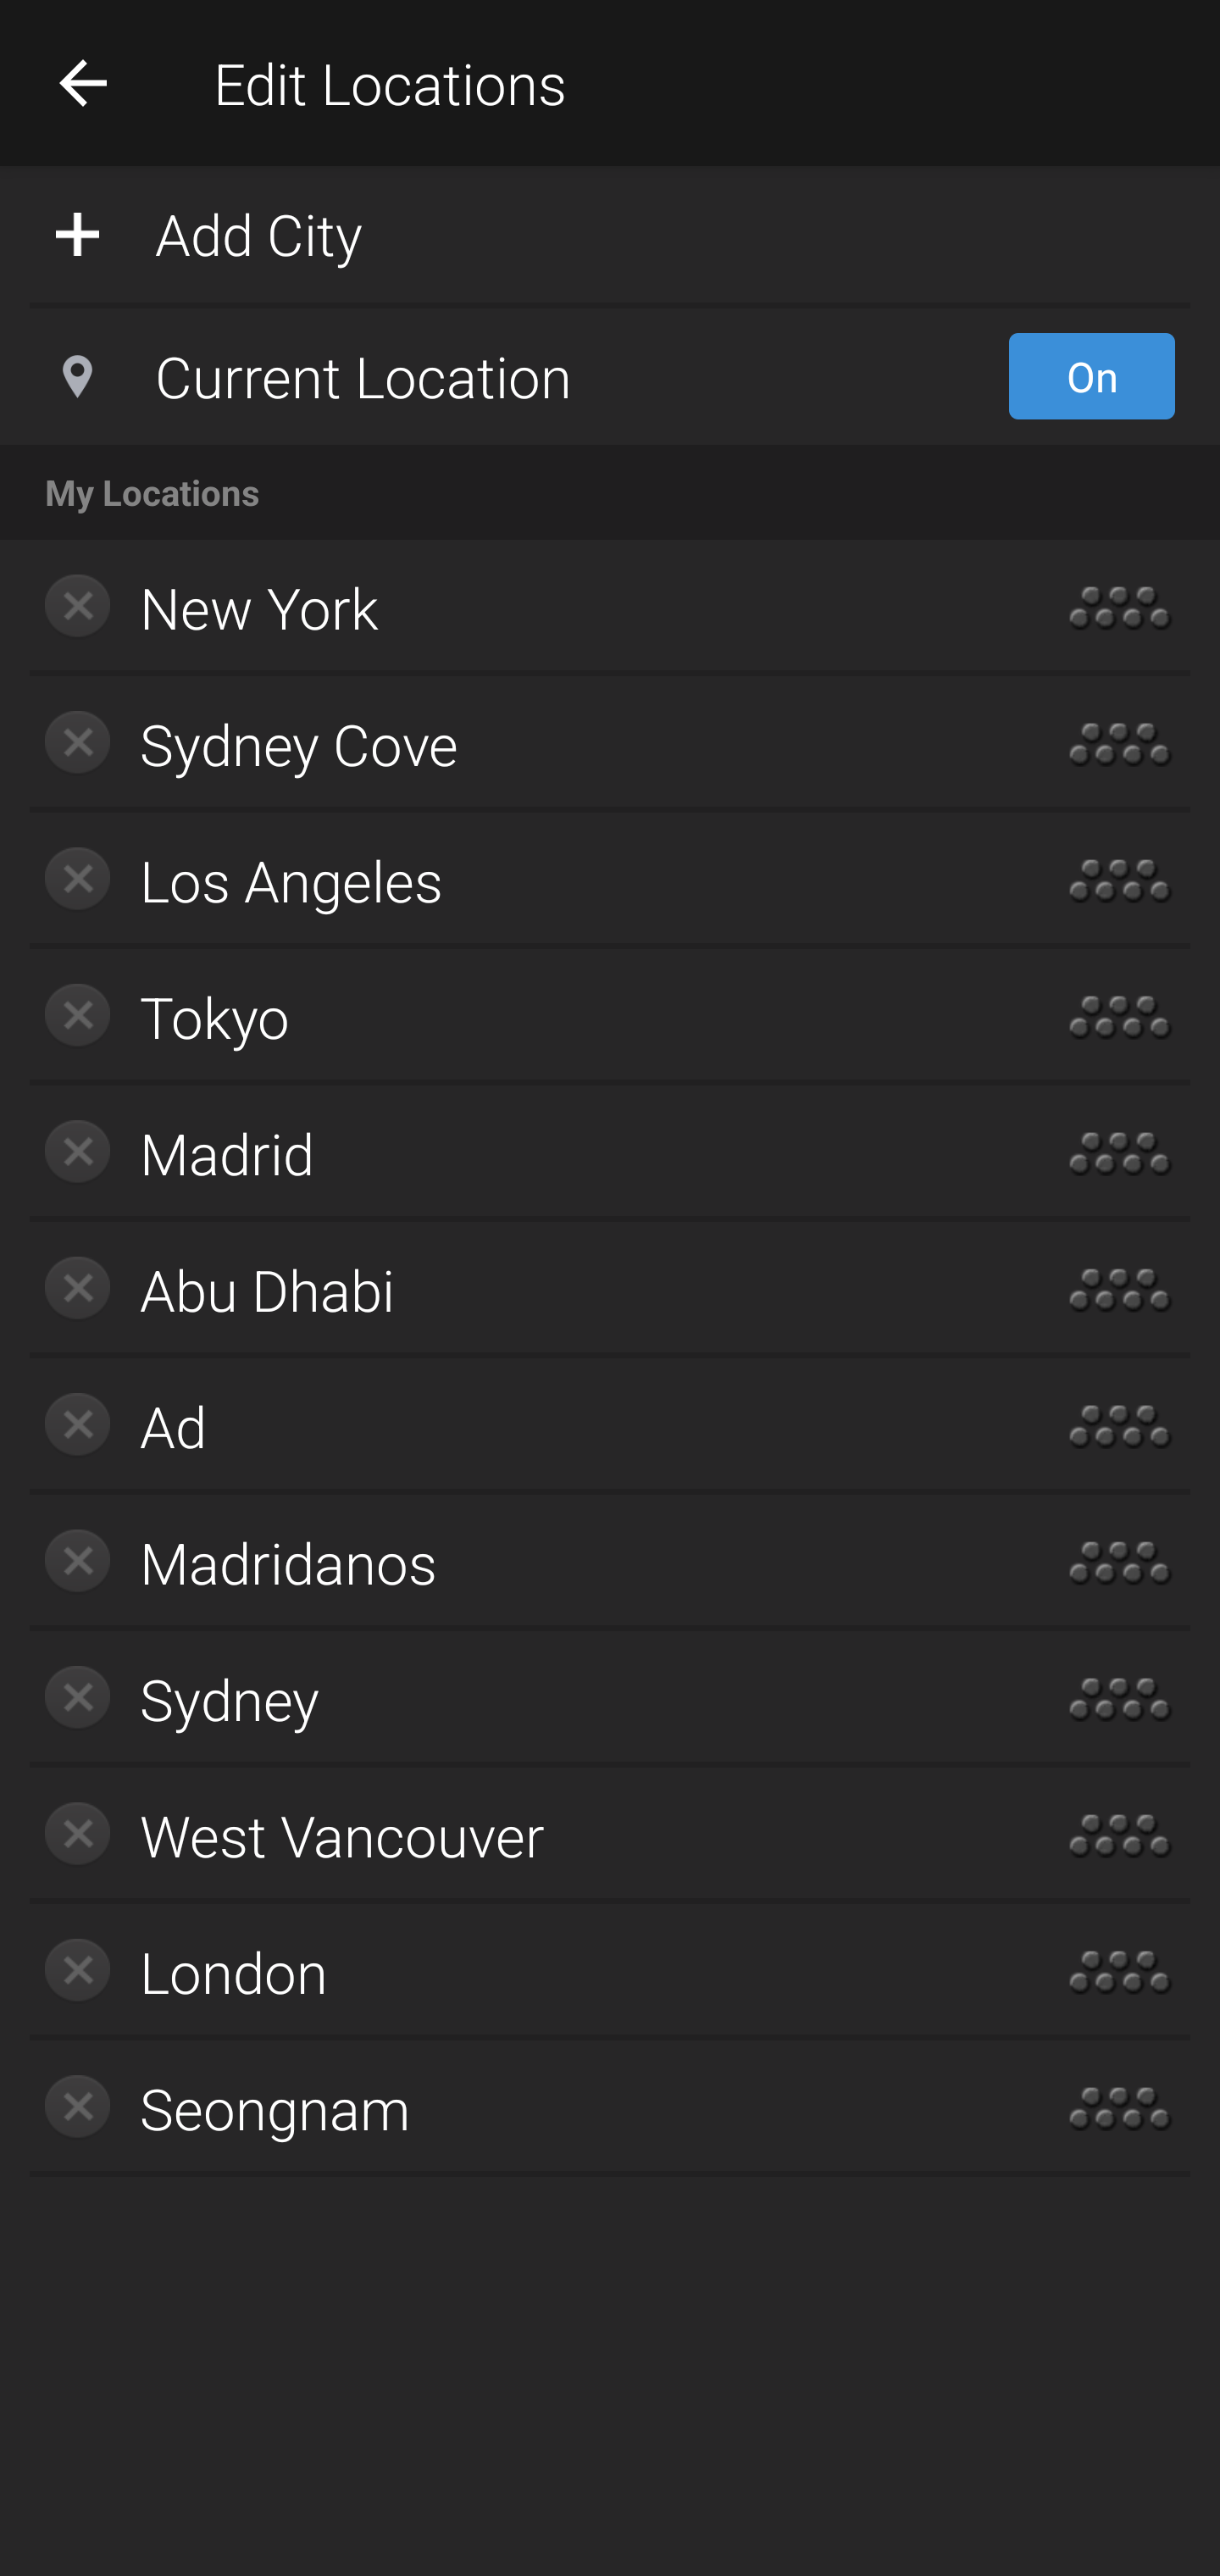 The height and width of the screenshot is (2576, 1220). I want to click on Delete: Abu Dhabi Abu Dhabi, so click(512, 1289).